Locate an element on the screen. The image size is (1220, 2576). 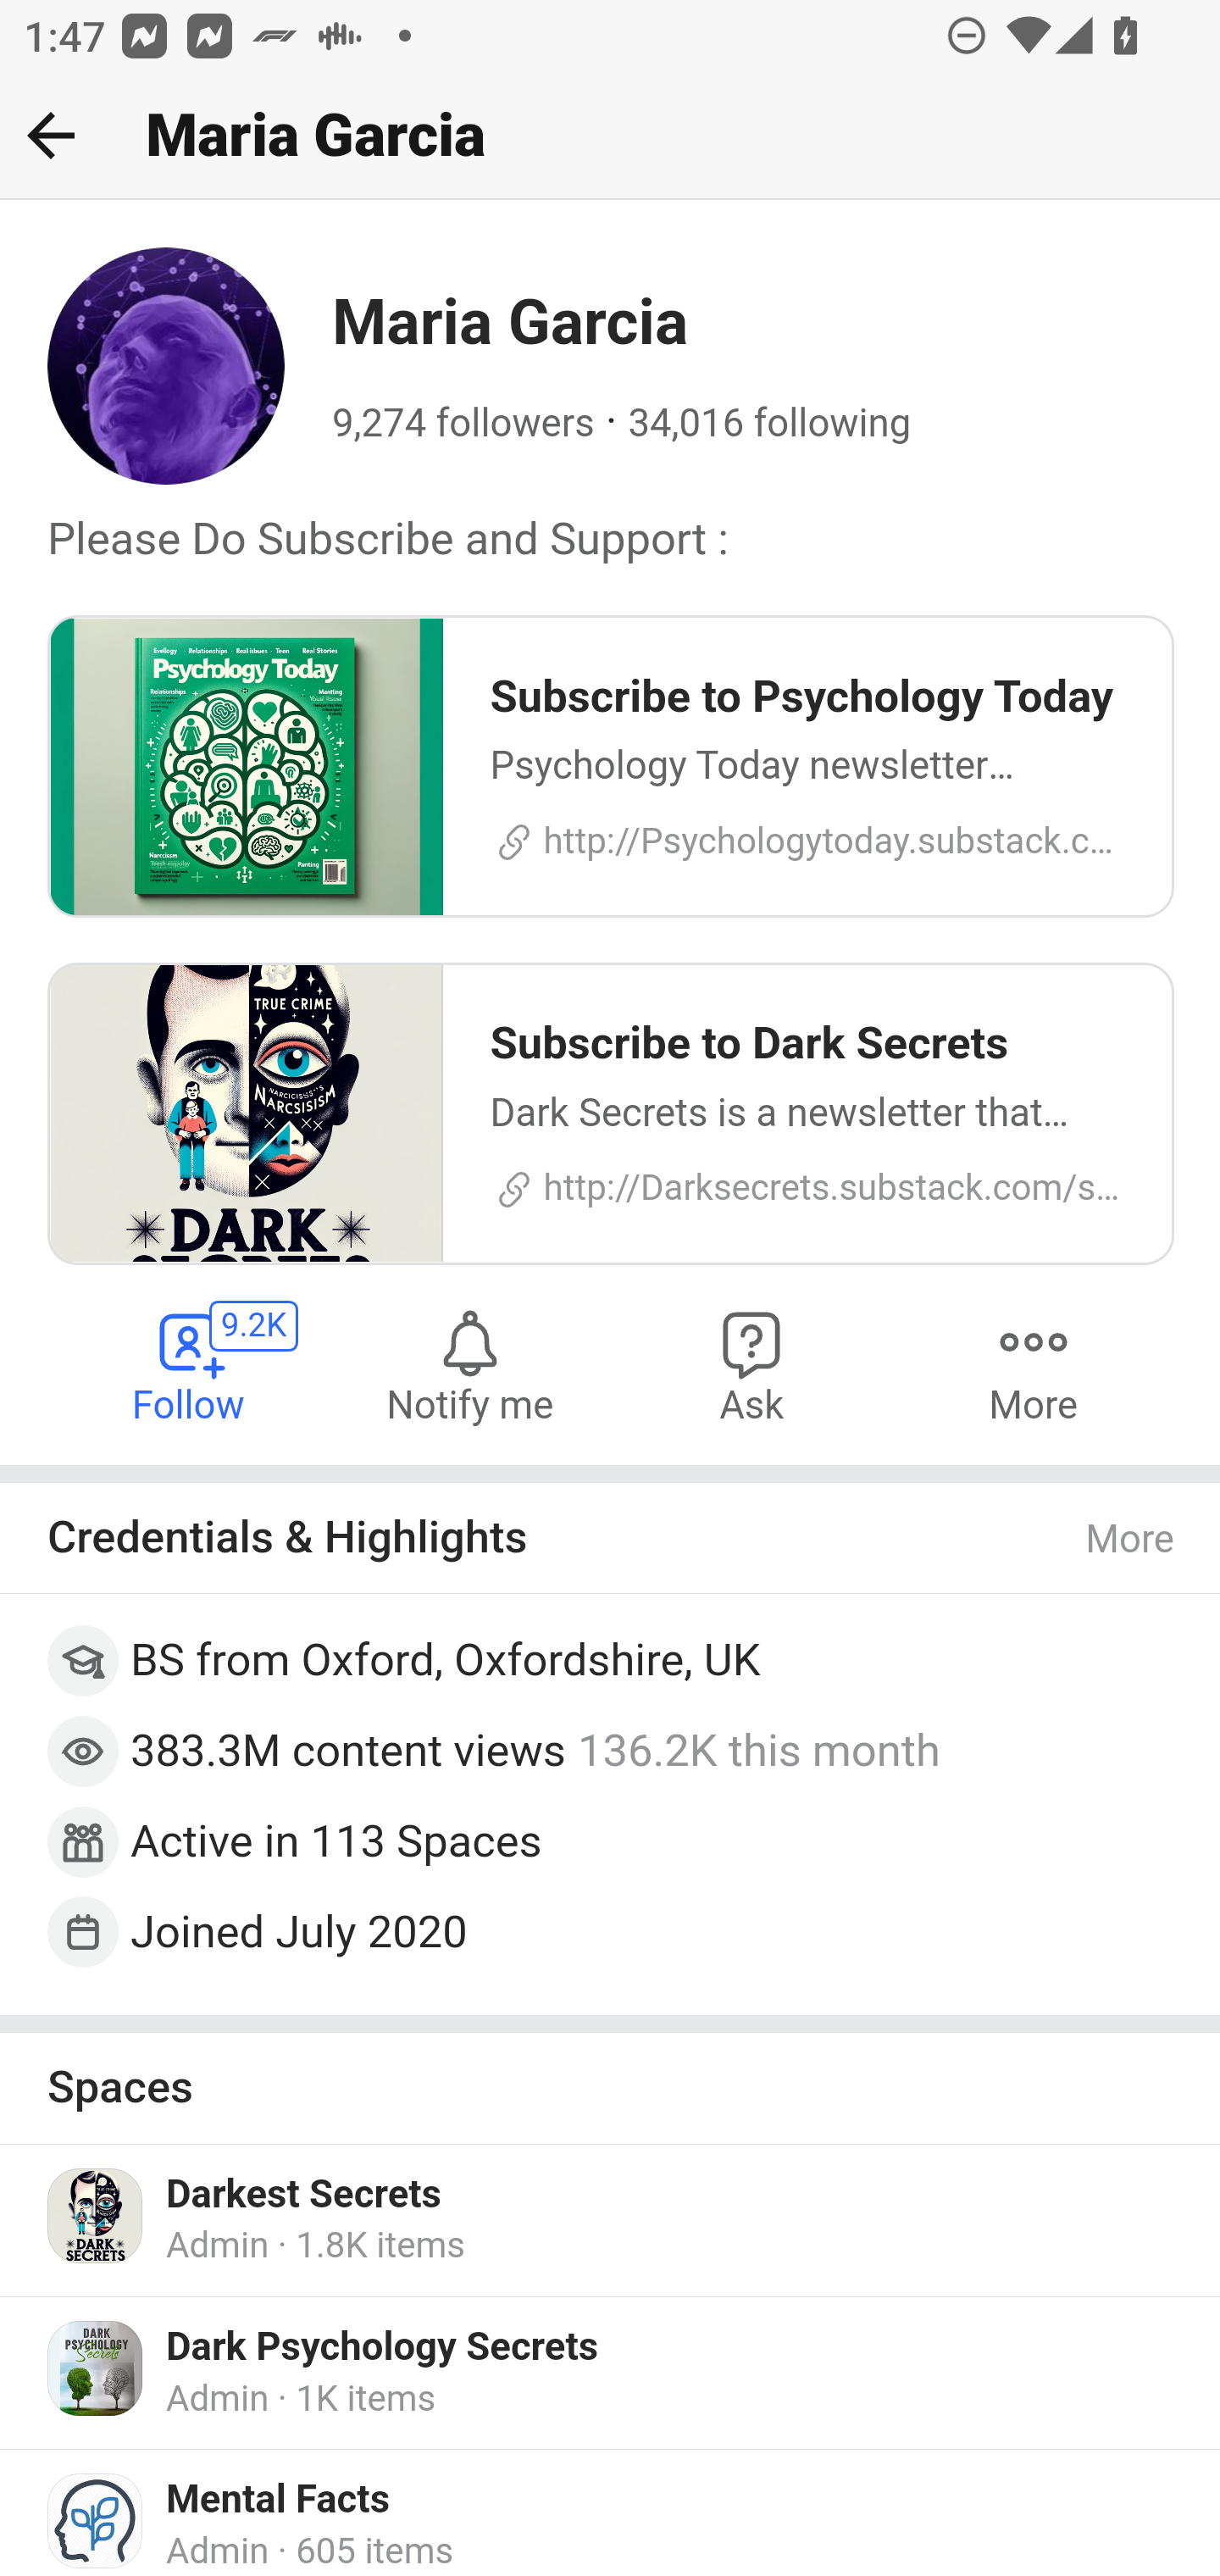
Icon for Dark Psychology Secrets is located at coordinates (97, 2368).